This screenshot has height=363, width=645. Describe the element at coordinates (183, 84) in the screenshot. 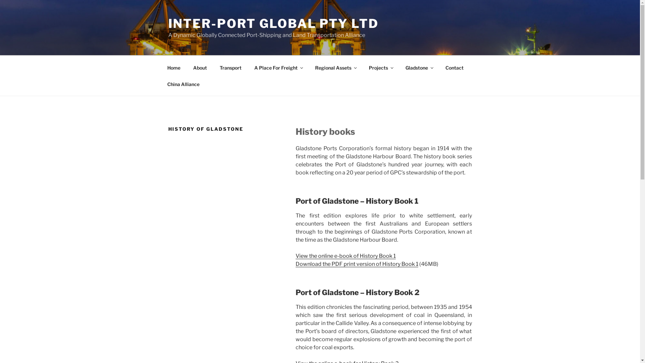

I see `China Alliance` at that location.